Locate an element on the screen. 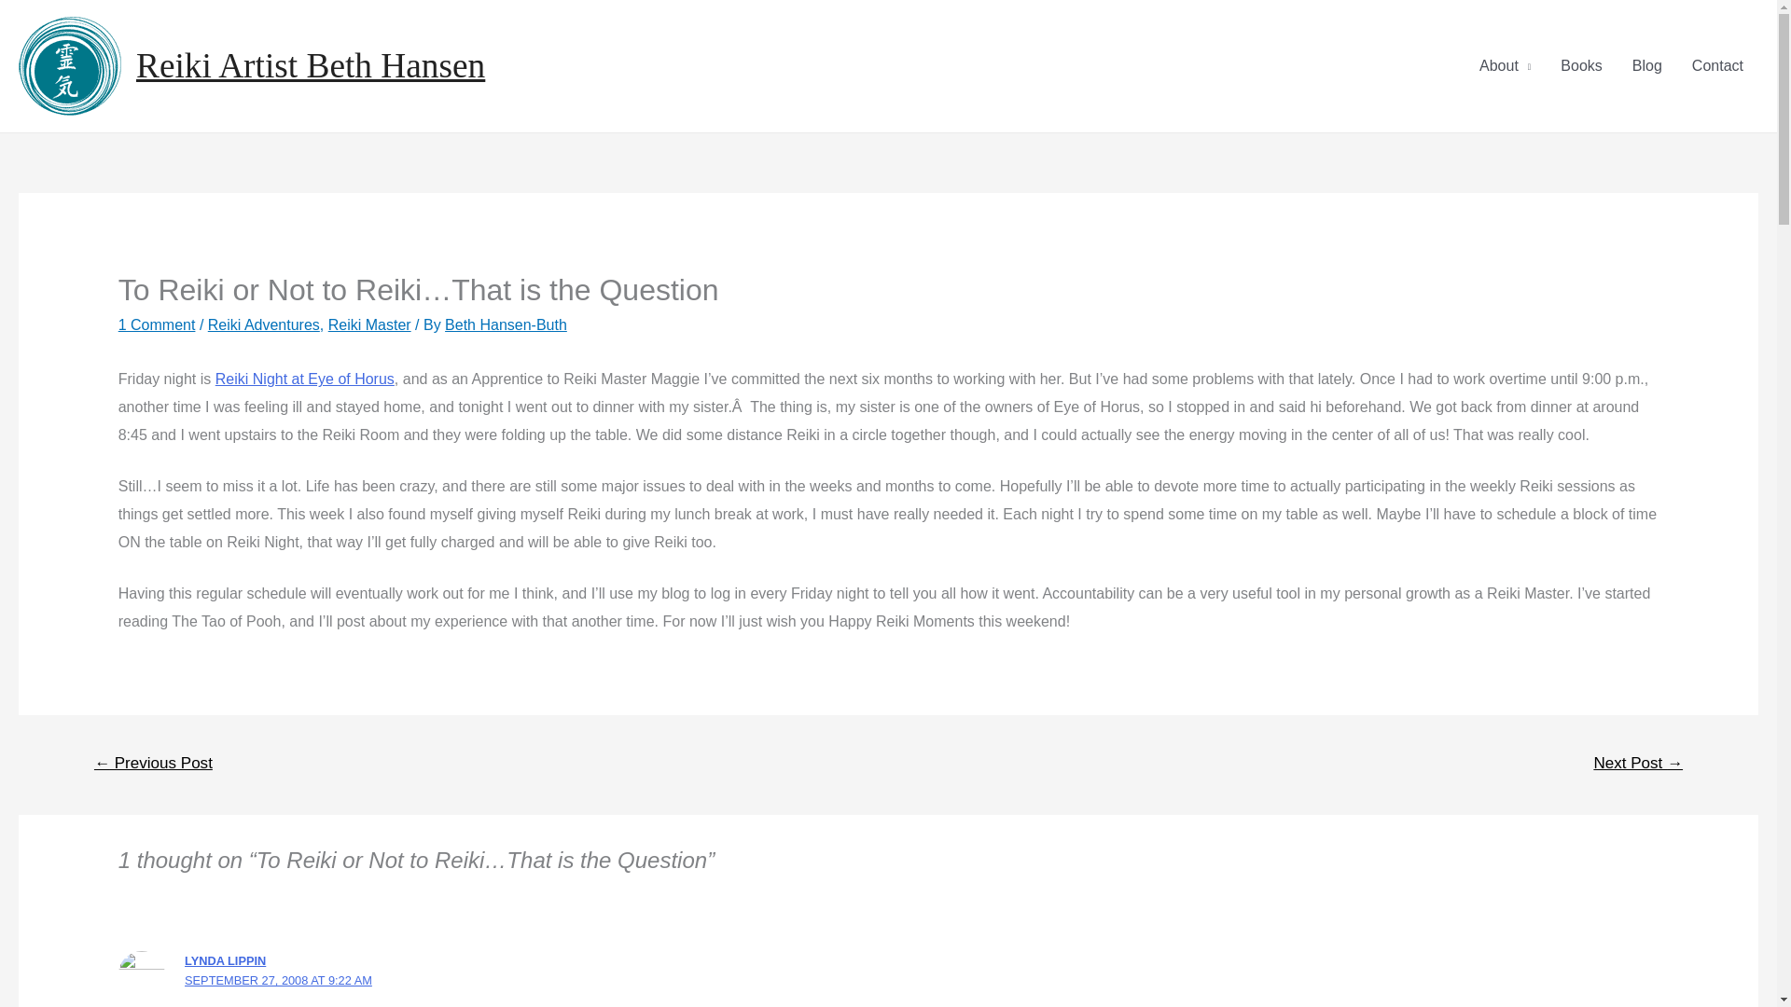 The image size is (1791, 1007). SEPTEMBER 27, 2008 AT 9:22 AM is located at coordinates (278, 981).